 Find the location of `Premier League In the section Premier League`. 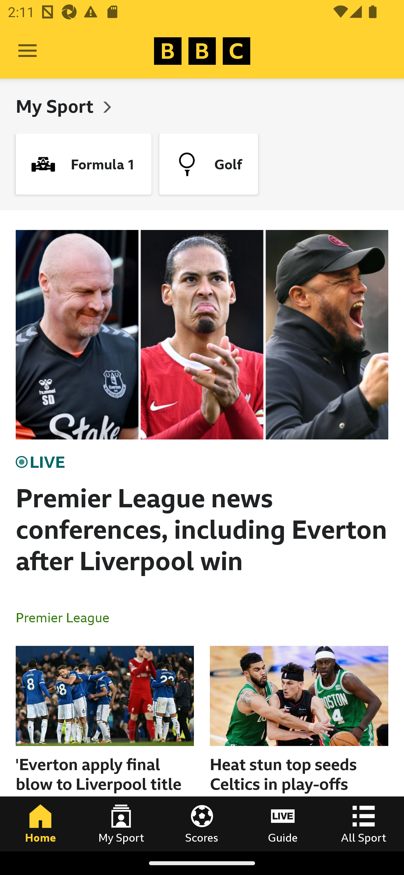

Premier League In the section Premier League is located at coordinates (67, 617).